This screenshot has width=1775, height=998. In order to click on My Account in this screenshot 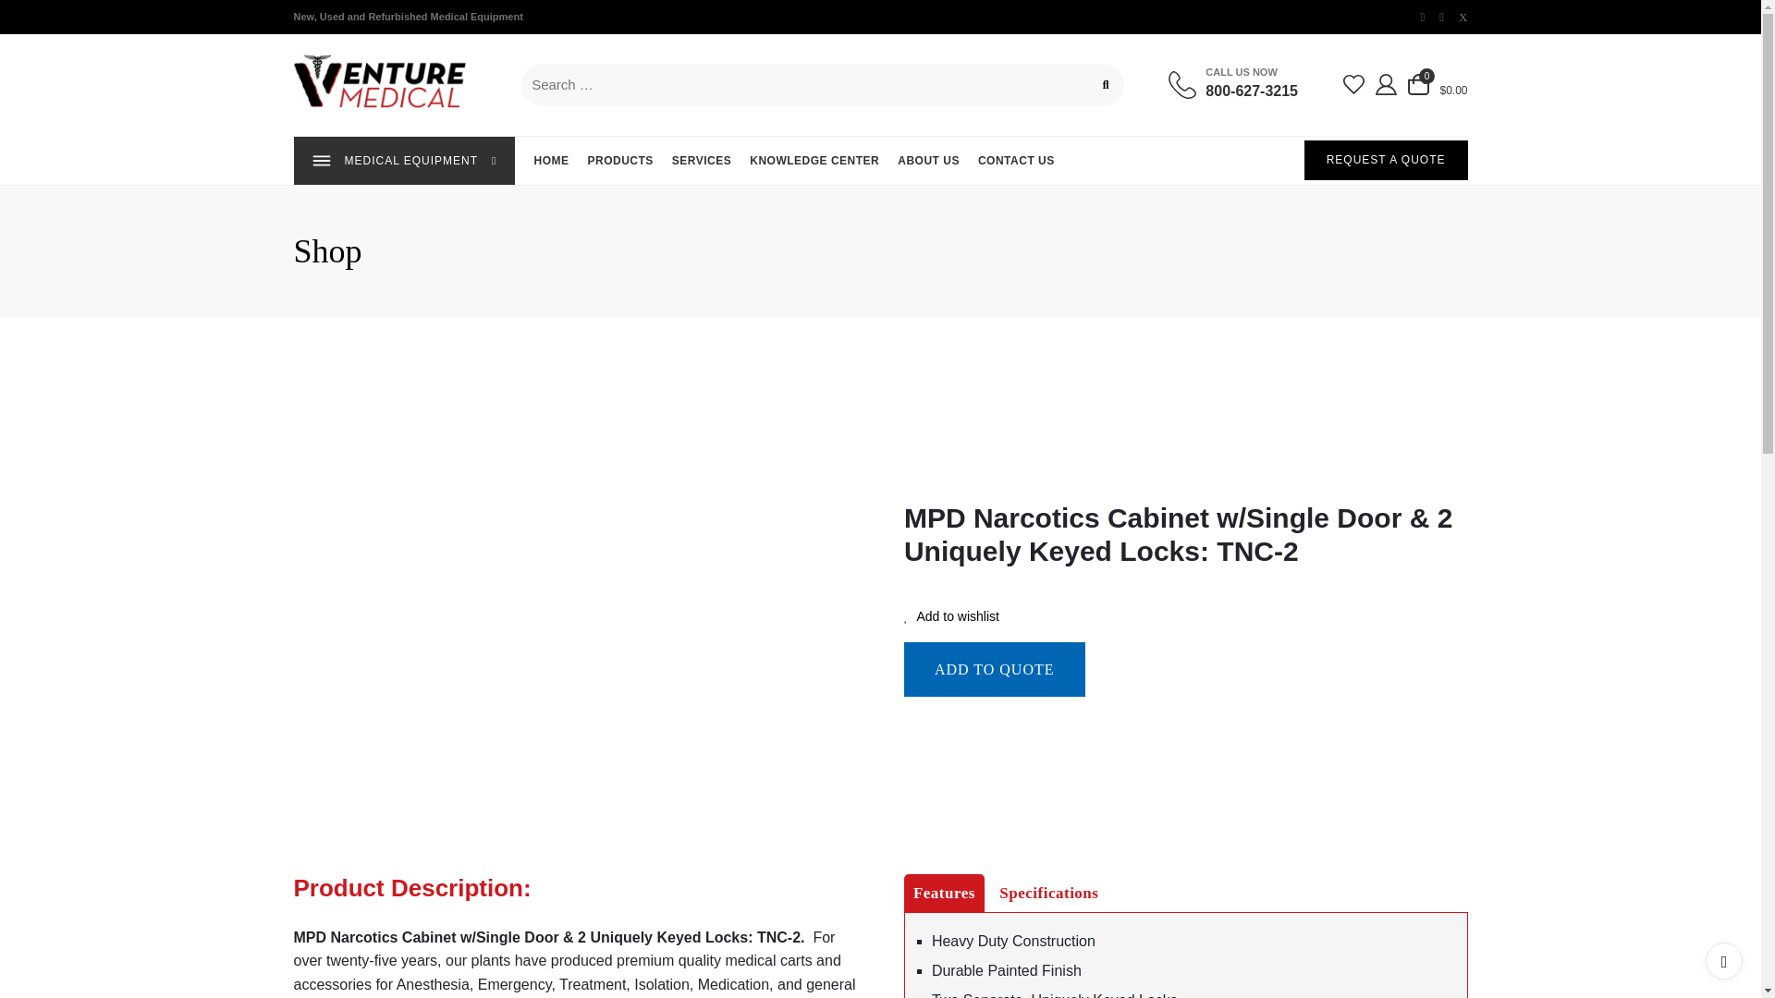, I will do `click(300, 9)`.